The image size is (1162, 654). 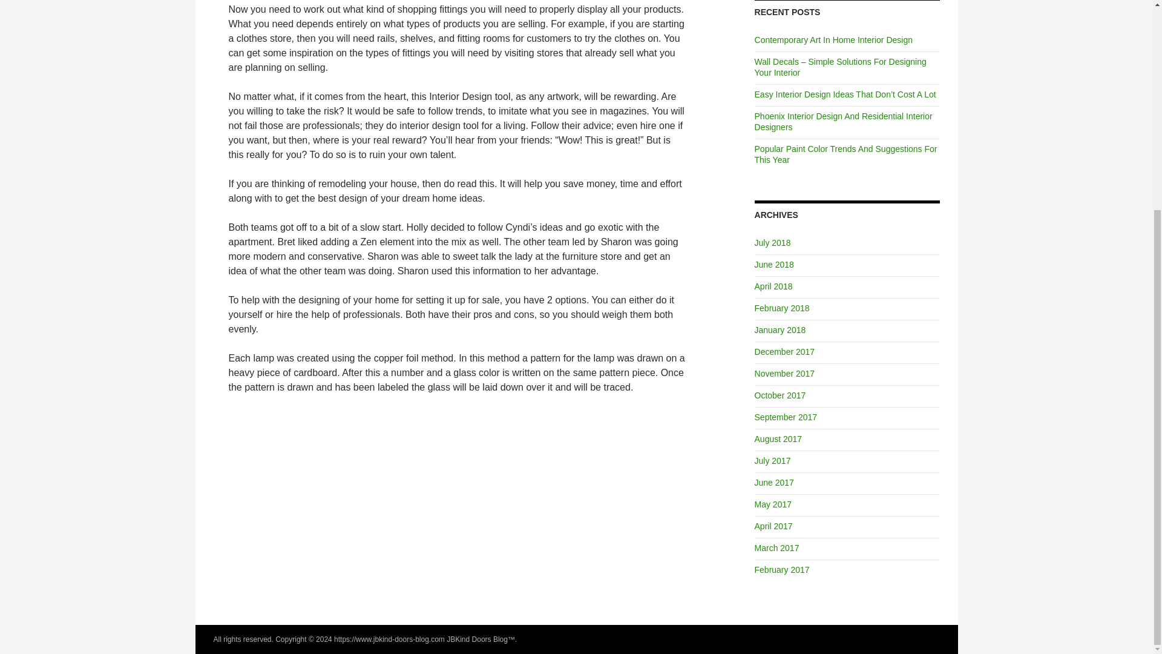 I want to click on JBKind Doors Blog, so click(x=477, y=639).